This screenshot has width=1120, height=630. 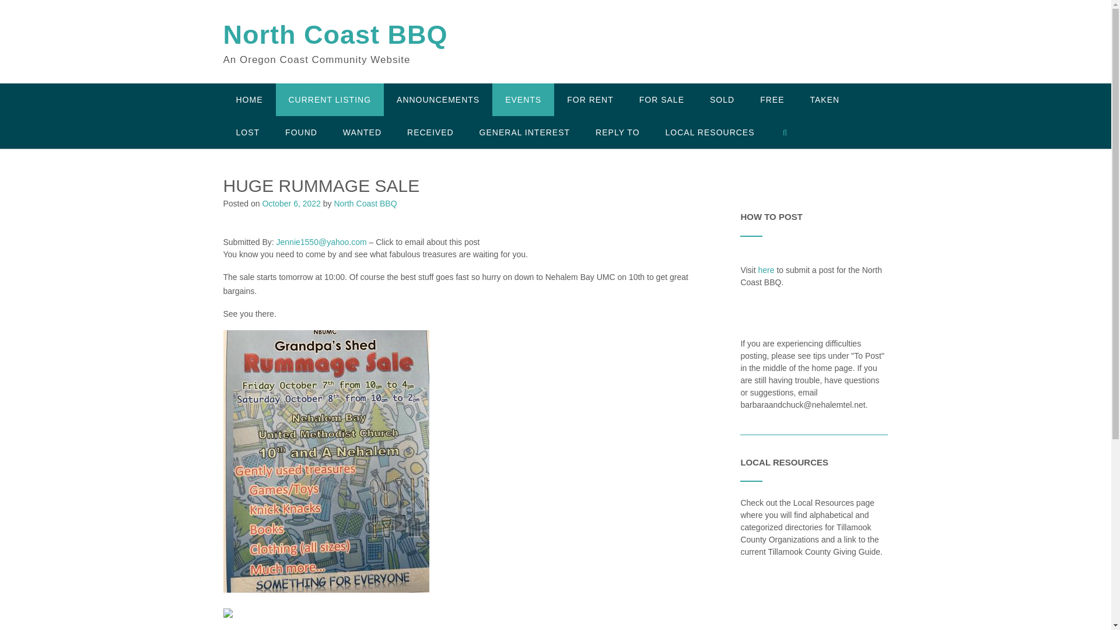 I want to click on HOME, so click(x=249, y=99).